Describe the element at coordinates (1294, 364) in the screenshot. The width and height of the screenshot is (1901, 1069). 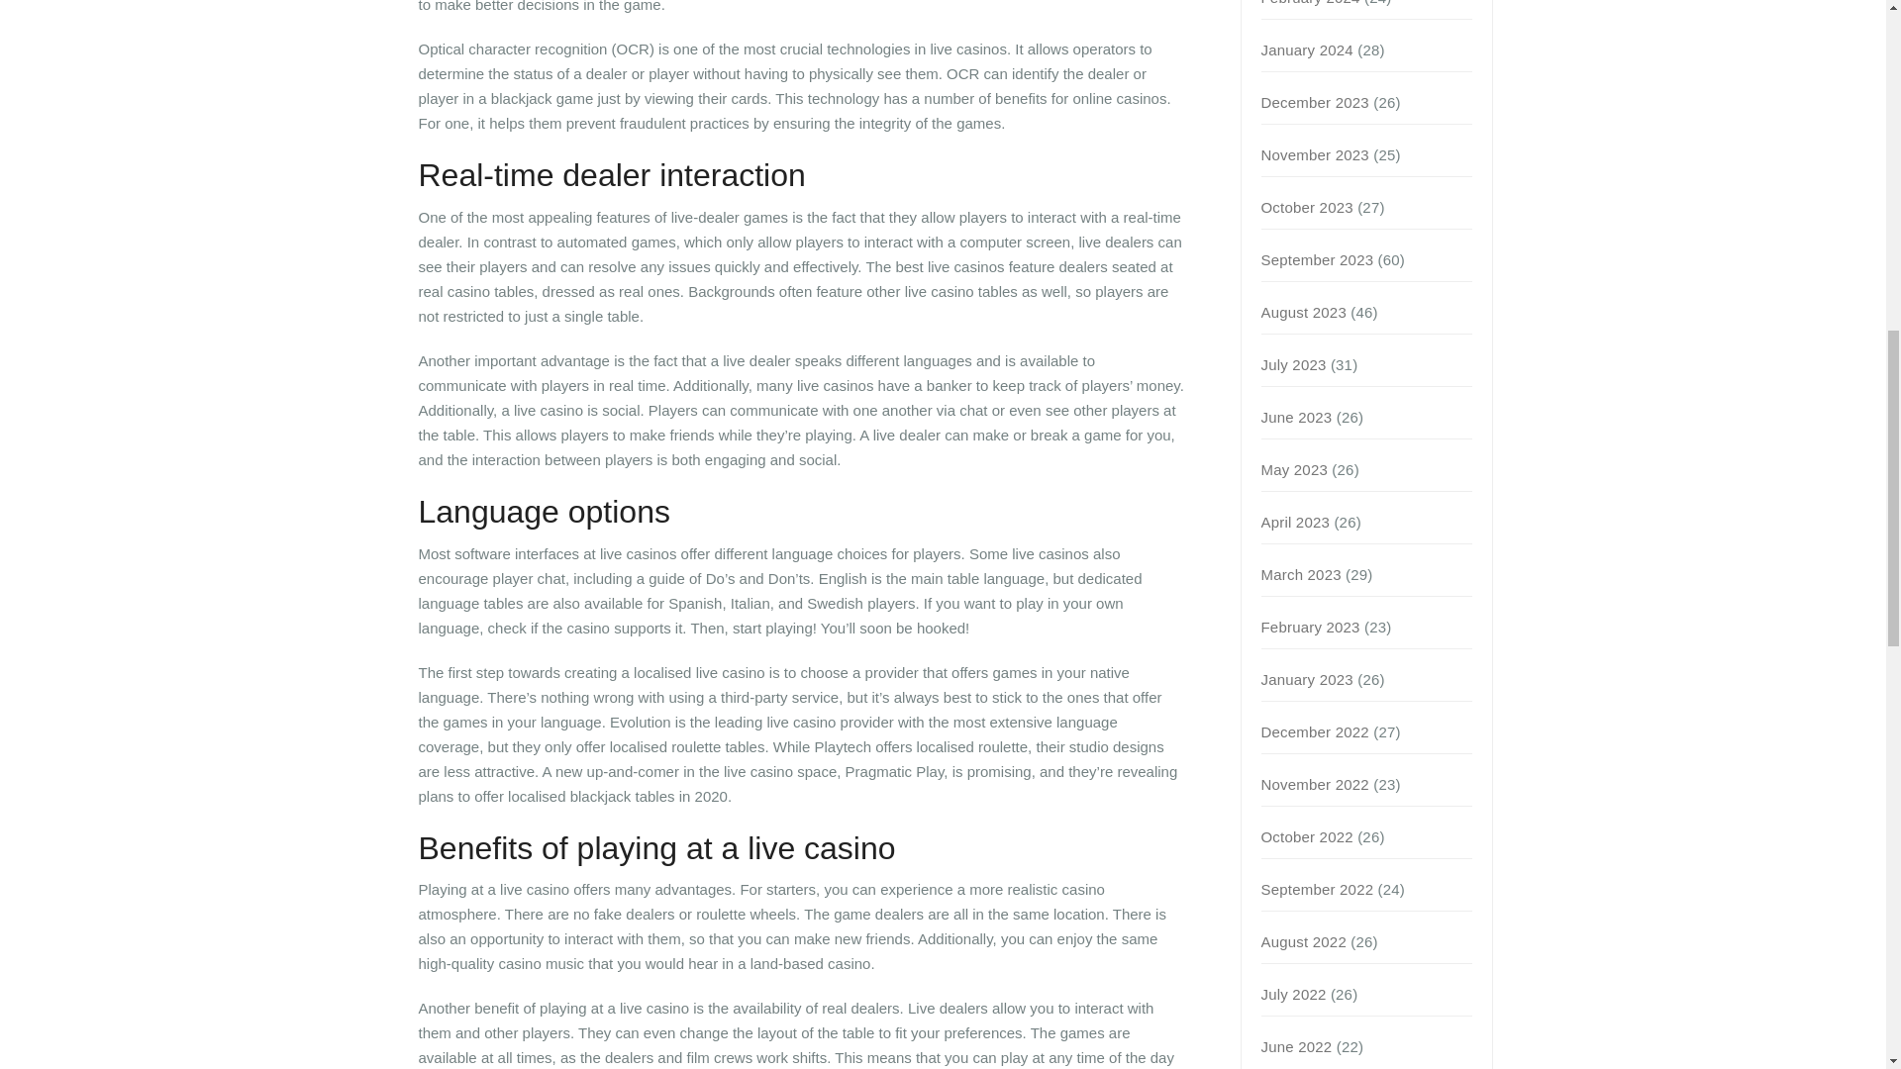
I see `July 2023` at that location.